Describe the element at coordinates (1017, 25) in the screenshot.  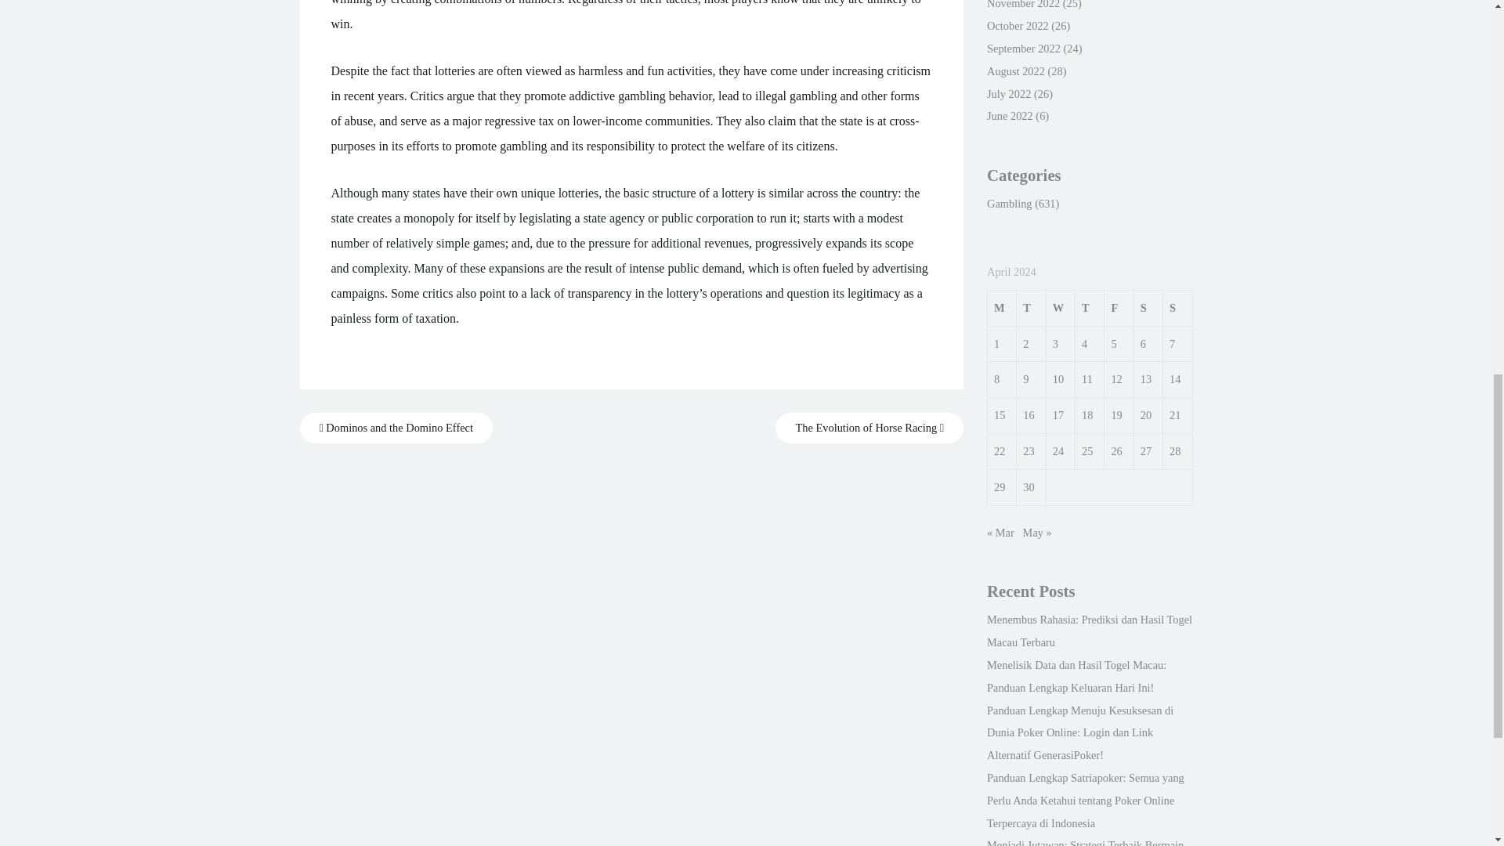
I see `October 2022` at that location.